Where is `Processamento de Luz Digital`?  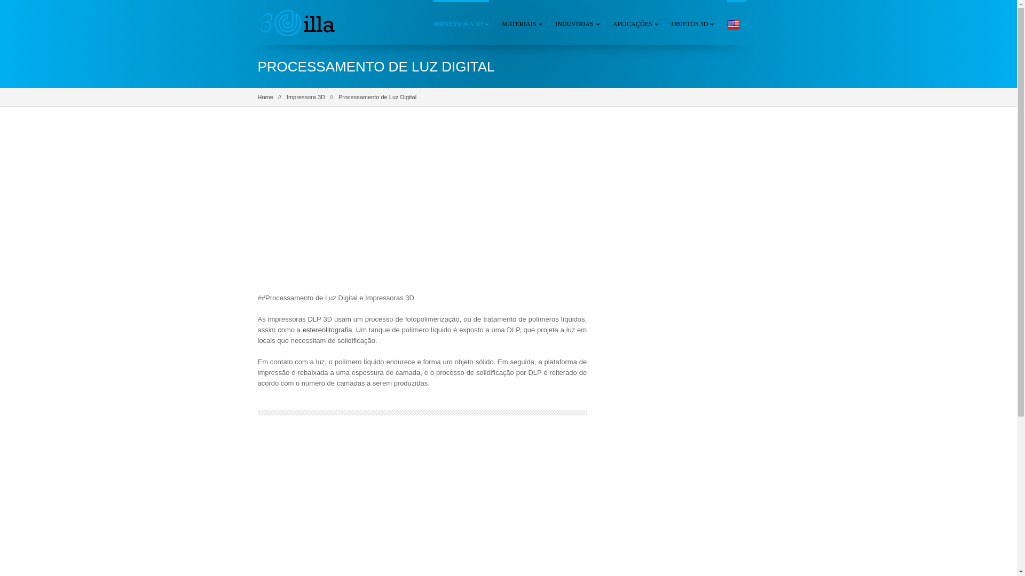
Processamento de Luz Digital is located at coordinates (377, 97).